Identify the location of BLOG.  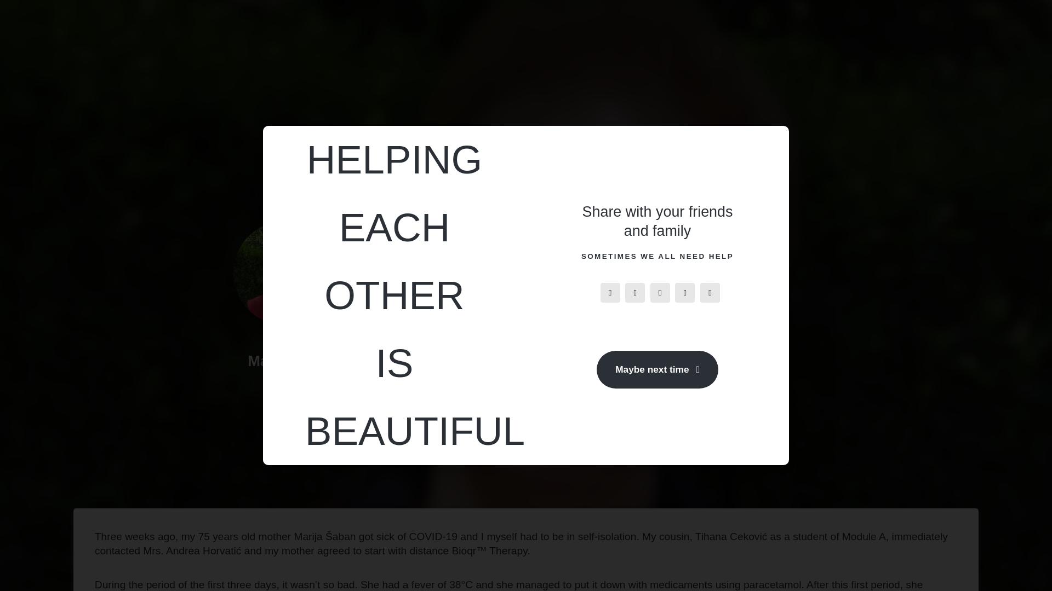
(780, 19).